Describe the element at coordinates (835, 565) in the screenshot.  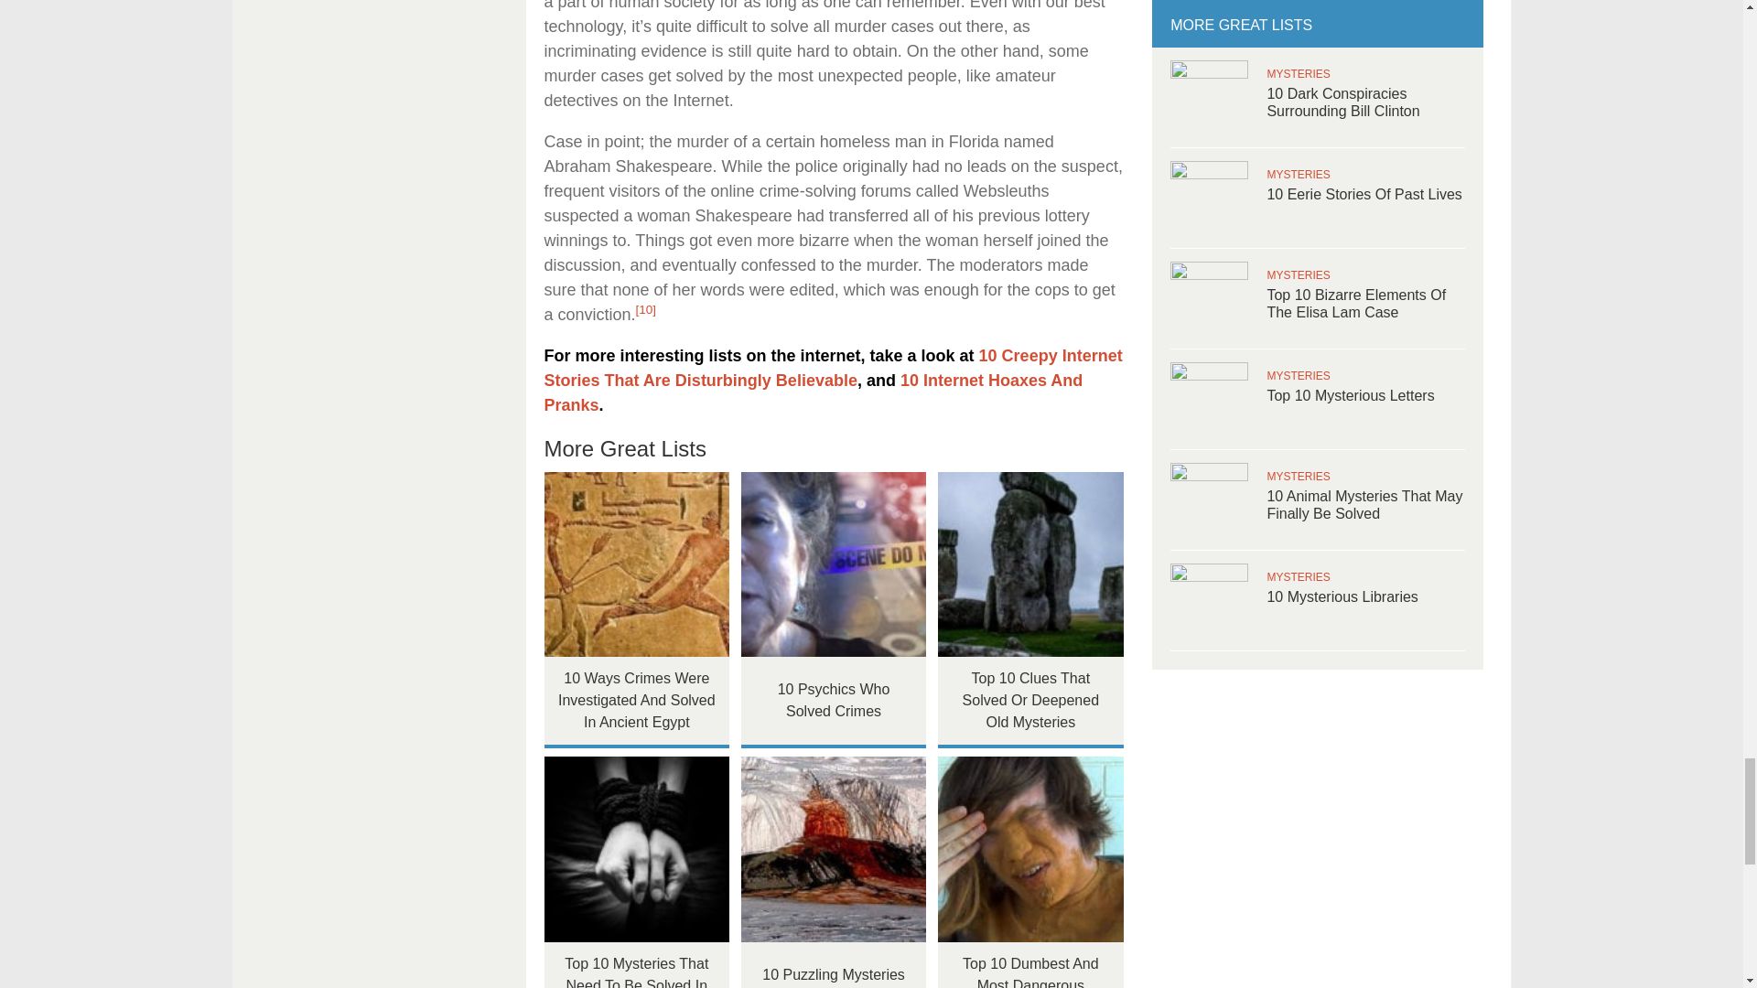
I see `10 Psychics Who Solved Crimes` at that location.